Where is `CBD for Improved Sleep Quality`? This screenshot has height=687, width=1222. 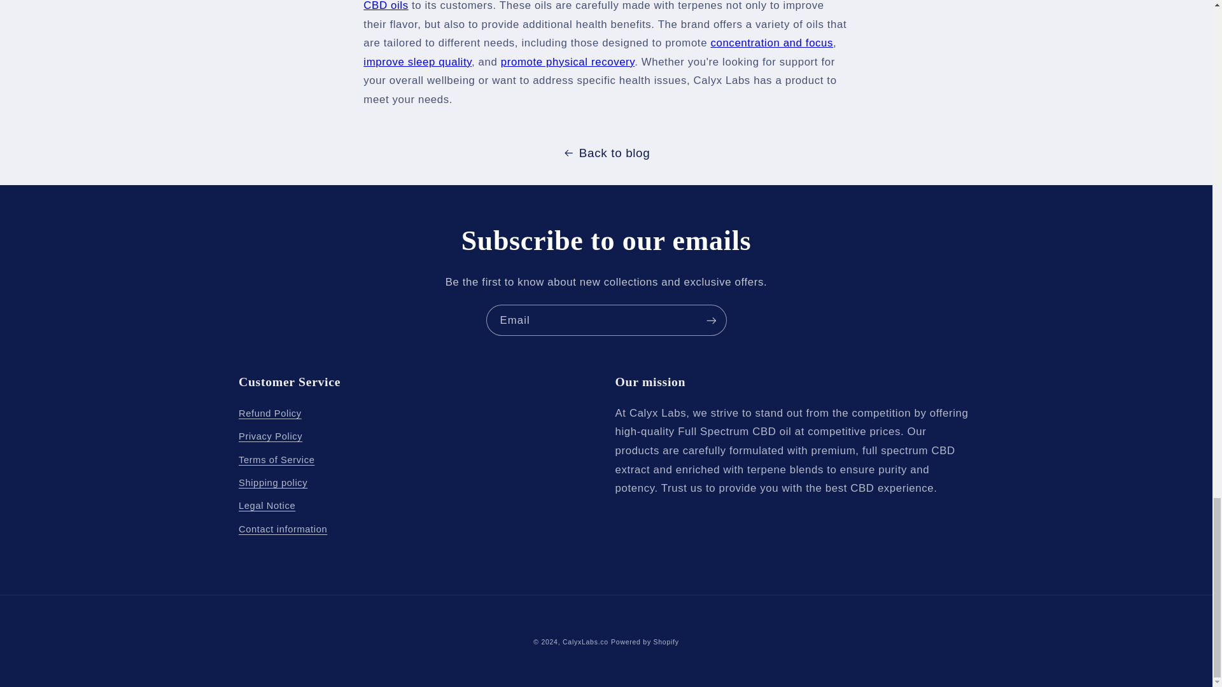 CBD for Improved Sleep Quality is located at coordinates (418, 61).